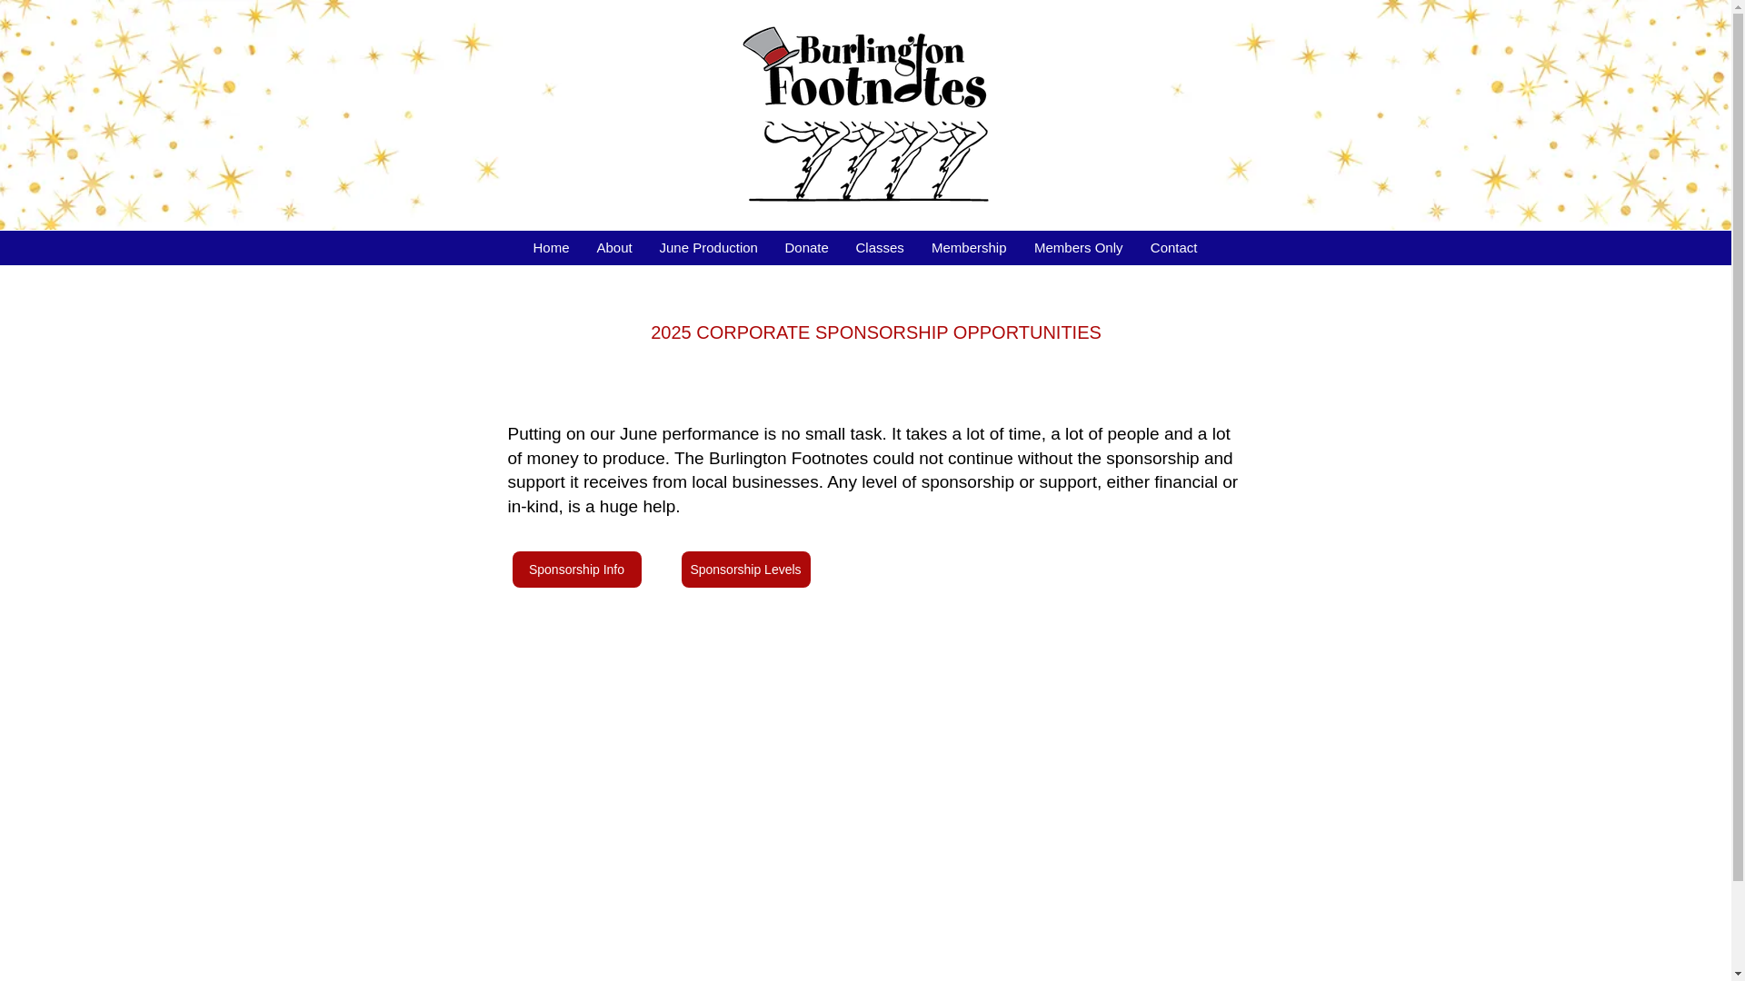  I want to click on Sponsorship Levels, so click(746, 569).